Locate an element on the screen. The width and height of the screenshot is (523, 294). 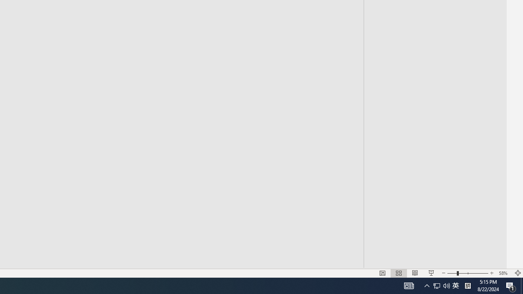
Reading View is located at coordinates (415, 273).